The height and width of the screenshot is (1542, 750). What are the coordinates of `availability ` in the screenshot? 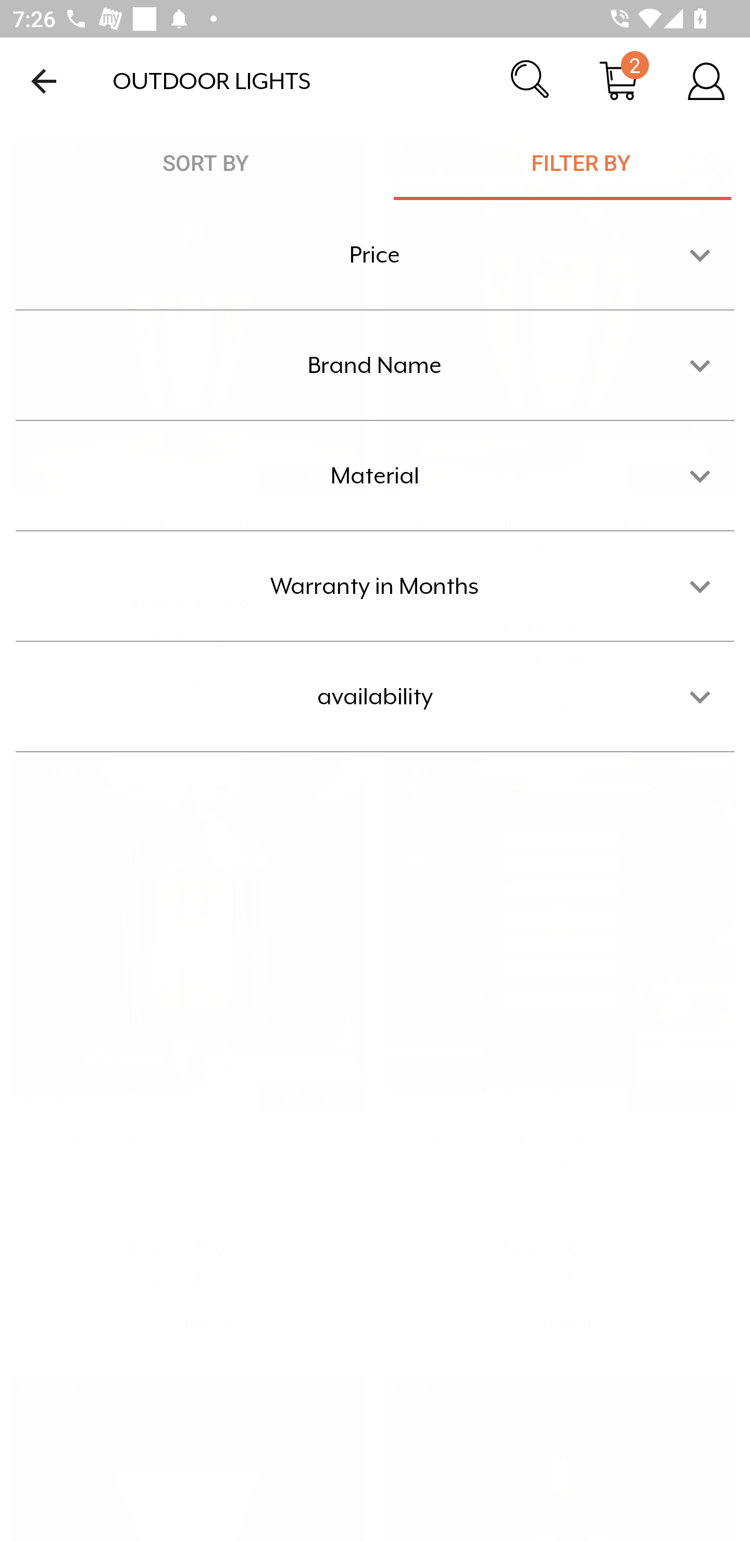 It's located at (375, 696).